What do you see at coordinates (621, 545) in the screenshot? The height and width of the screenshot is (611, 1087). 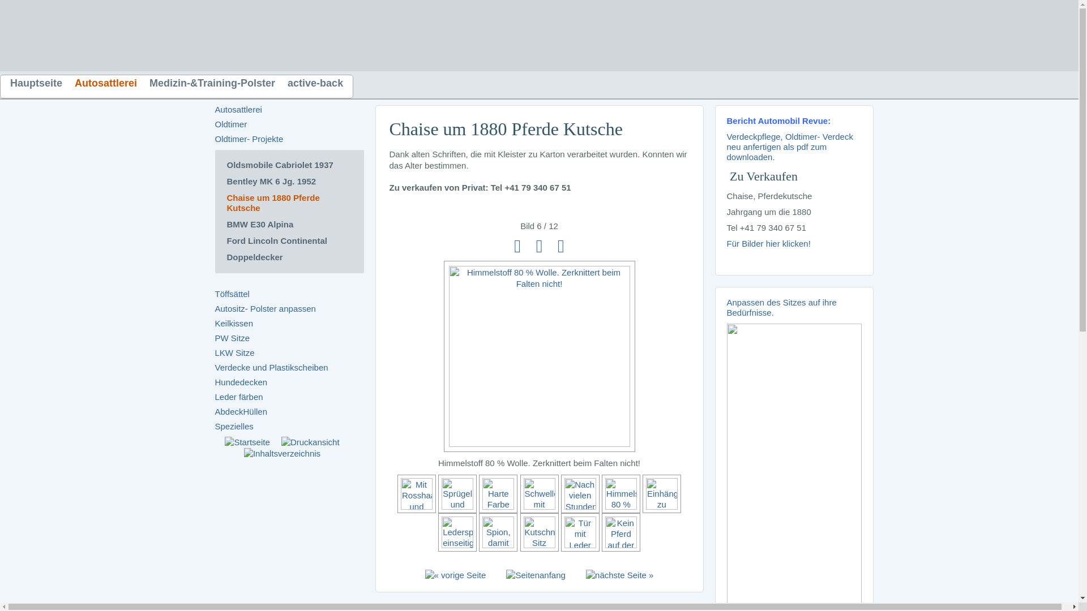 I see `Kein Pferd auf der Lohnliste. Ausfahrt wird vertagt. ` at bounding box center [621, 545].